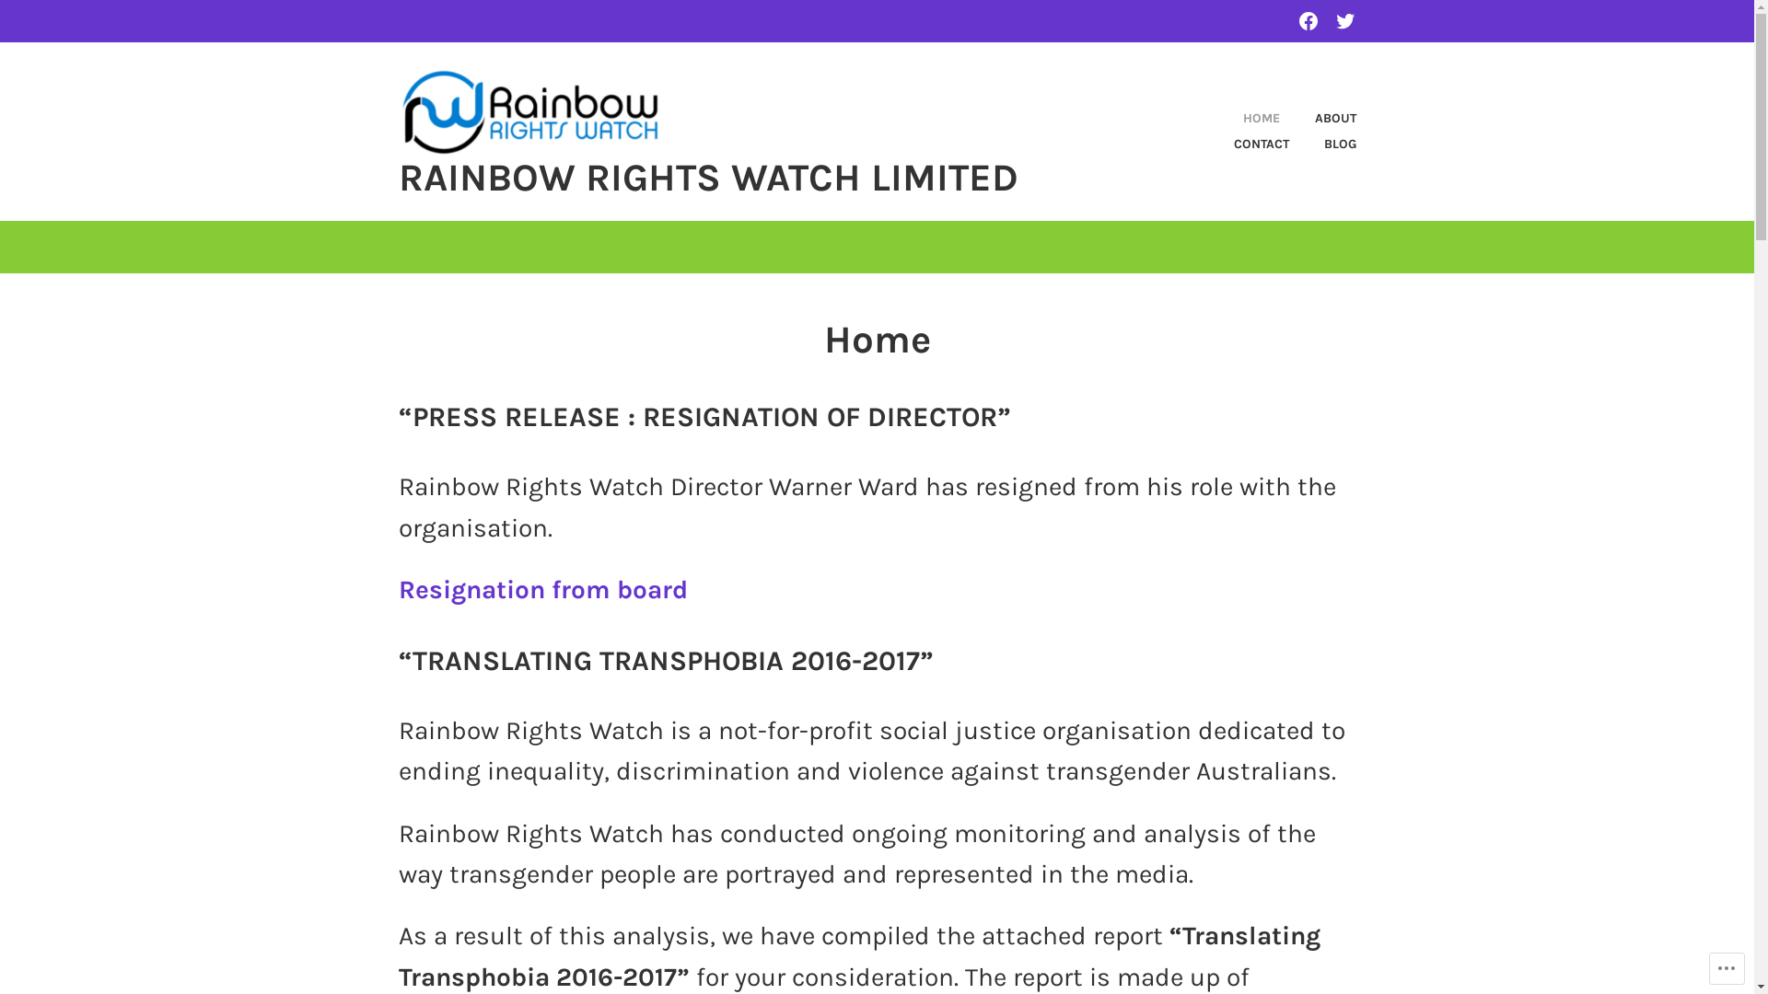 The image size is (1768, 994). What do you see at coordinates (1320, 119) in the screenshot?
I see `ABOUT` at bounding box center [1320, 119].